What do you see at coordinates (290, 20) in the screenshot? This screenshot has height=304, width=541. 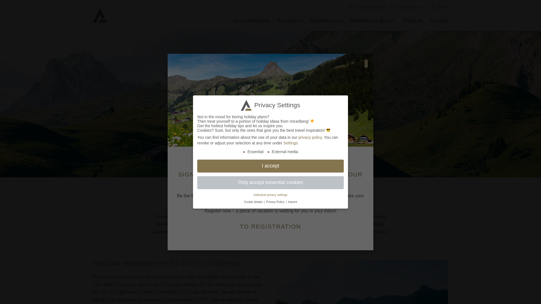 I see `Activities` at bounding box center [290, 20].